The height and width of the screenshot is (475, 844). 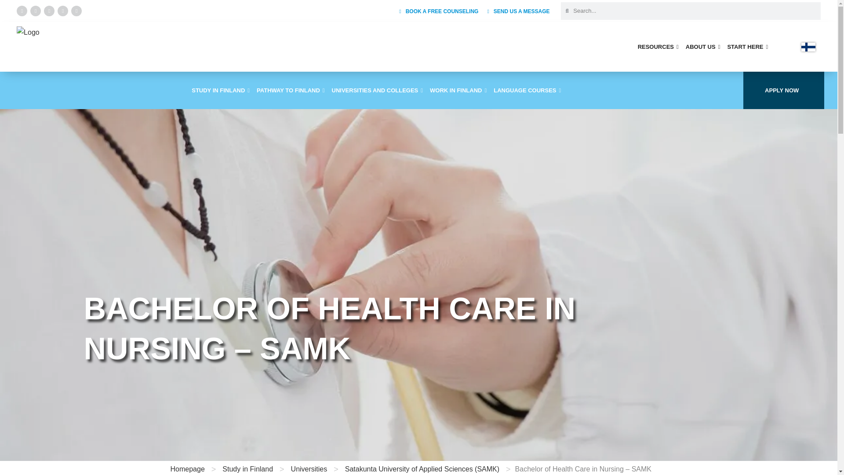 I want to click on Homepage, so click(x=187, y=469).